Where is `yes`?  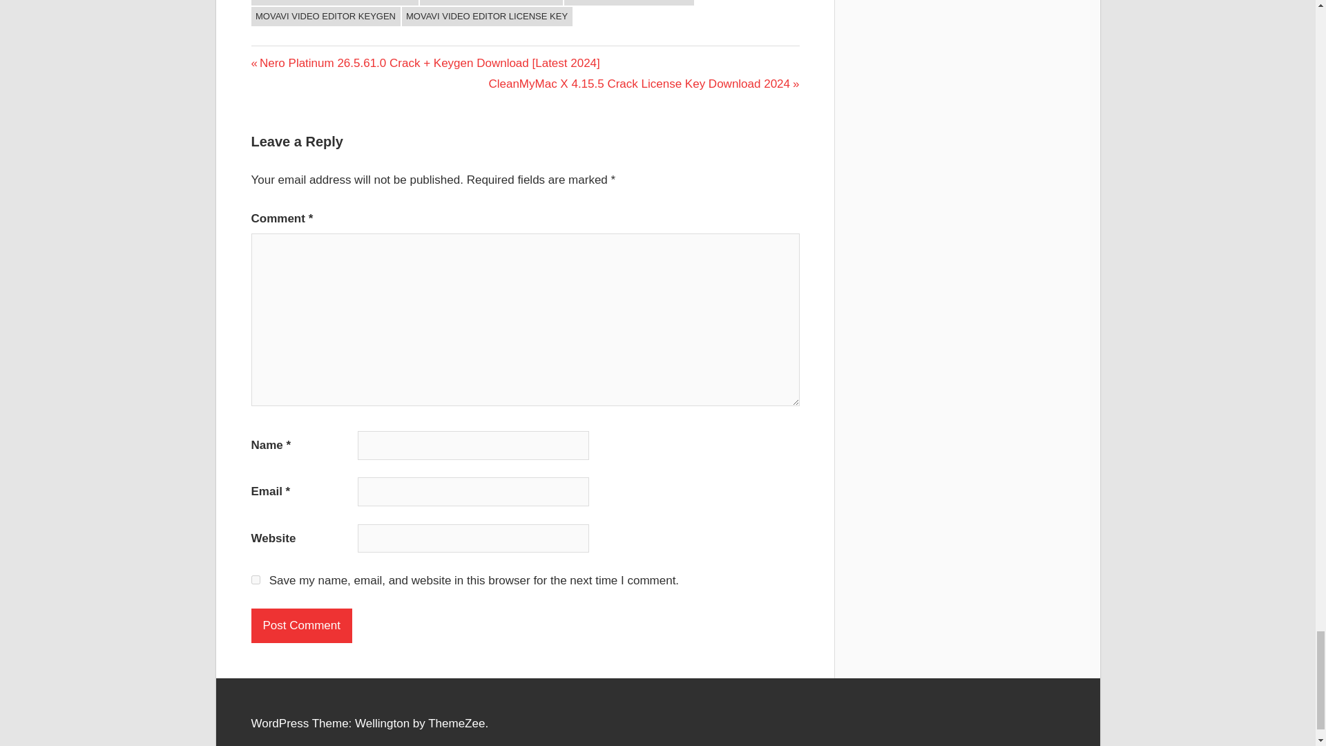 yes is located at coordinates (256, 579).